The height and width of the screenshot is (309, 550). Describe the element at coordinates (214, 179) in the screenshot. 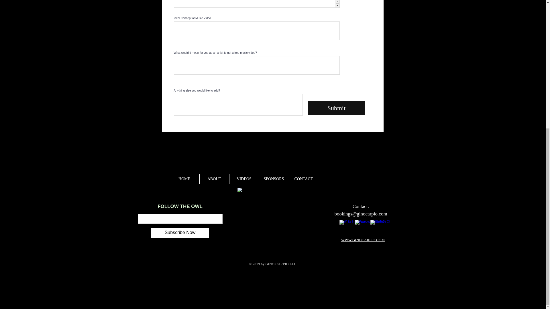

I see `ABOUT` at that location.